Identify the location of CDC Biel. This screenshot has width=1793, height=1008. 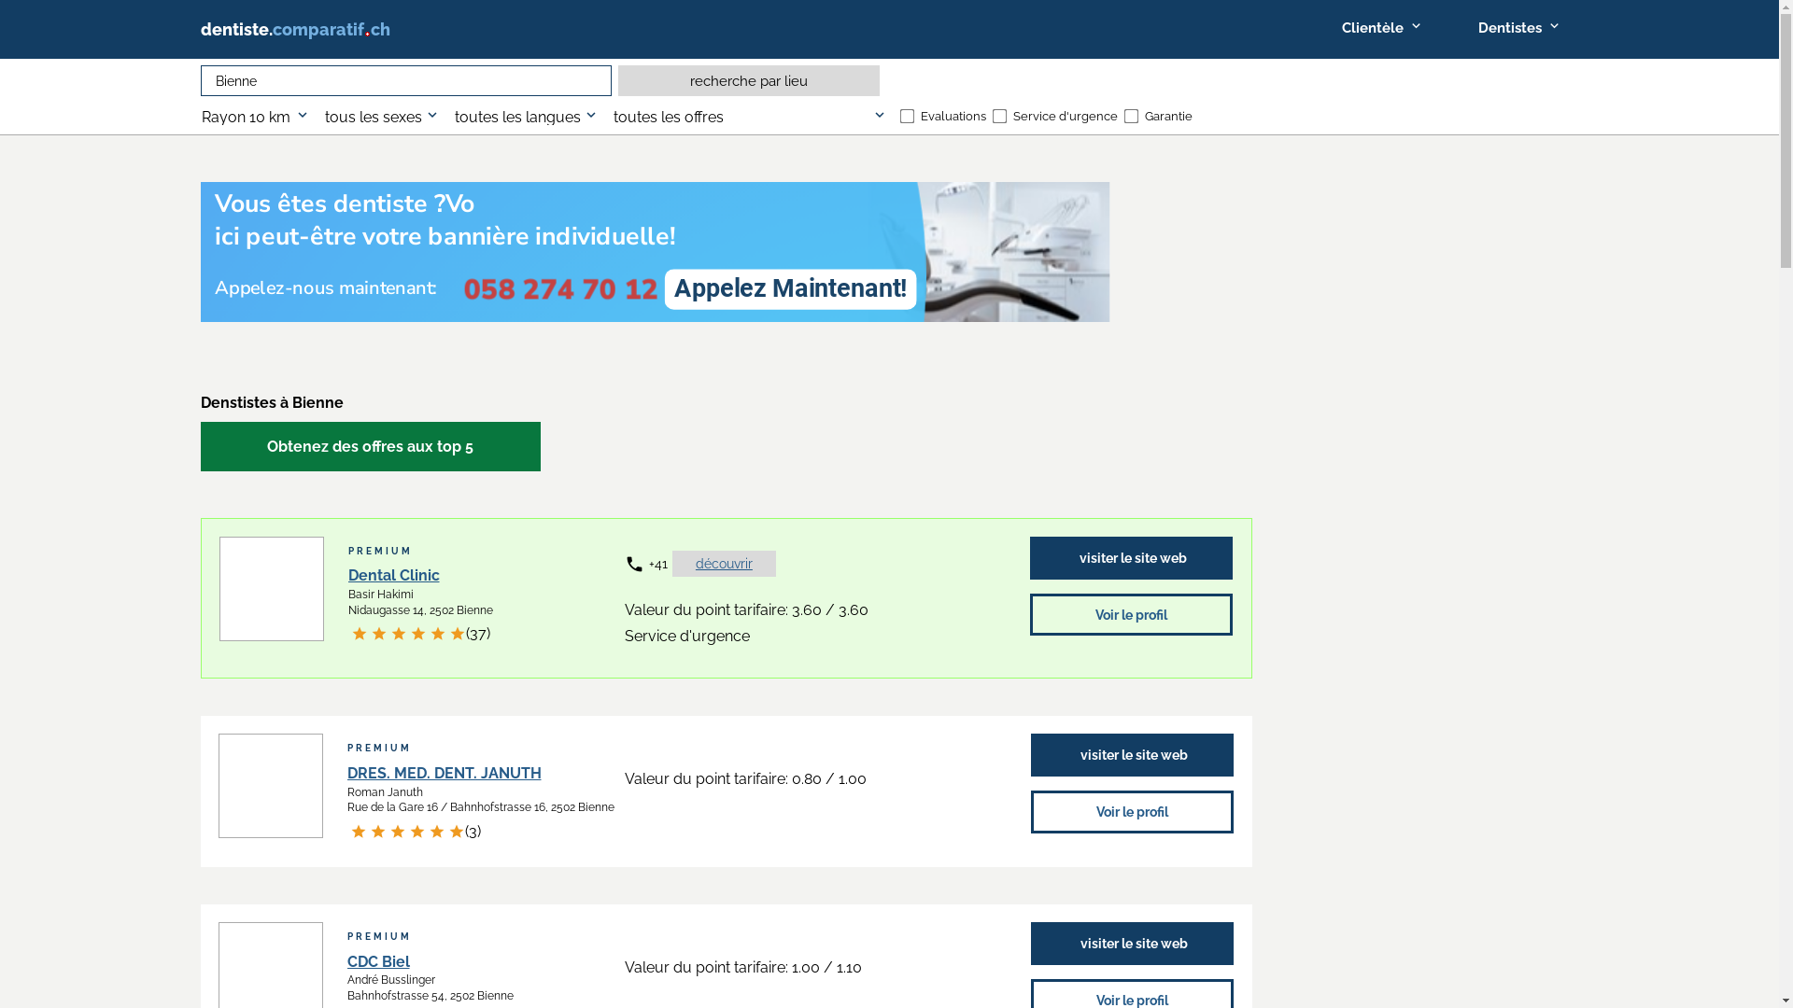
(379, 961).